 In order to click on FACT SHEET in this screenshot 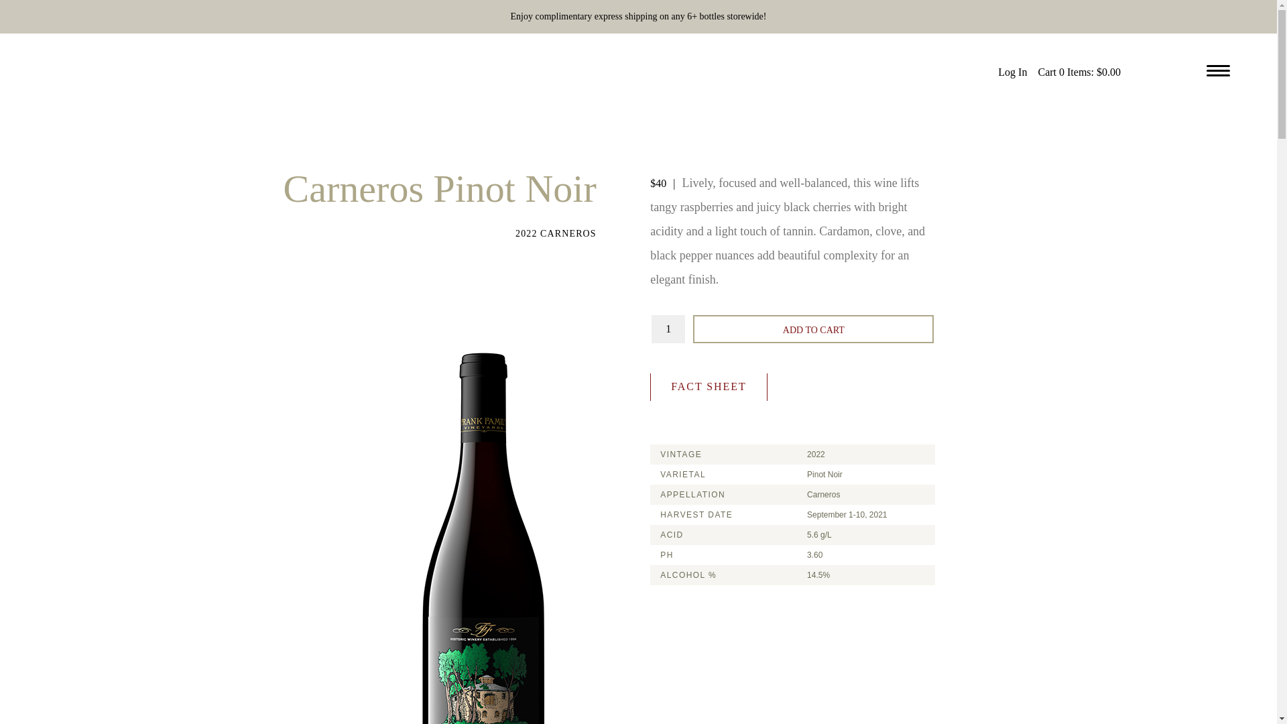, I will do `click(708, 387)`.